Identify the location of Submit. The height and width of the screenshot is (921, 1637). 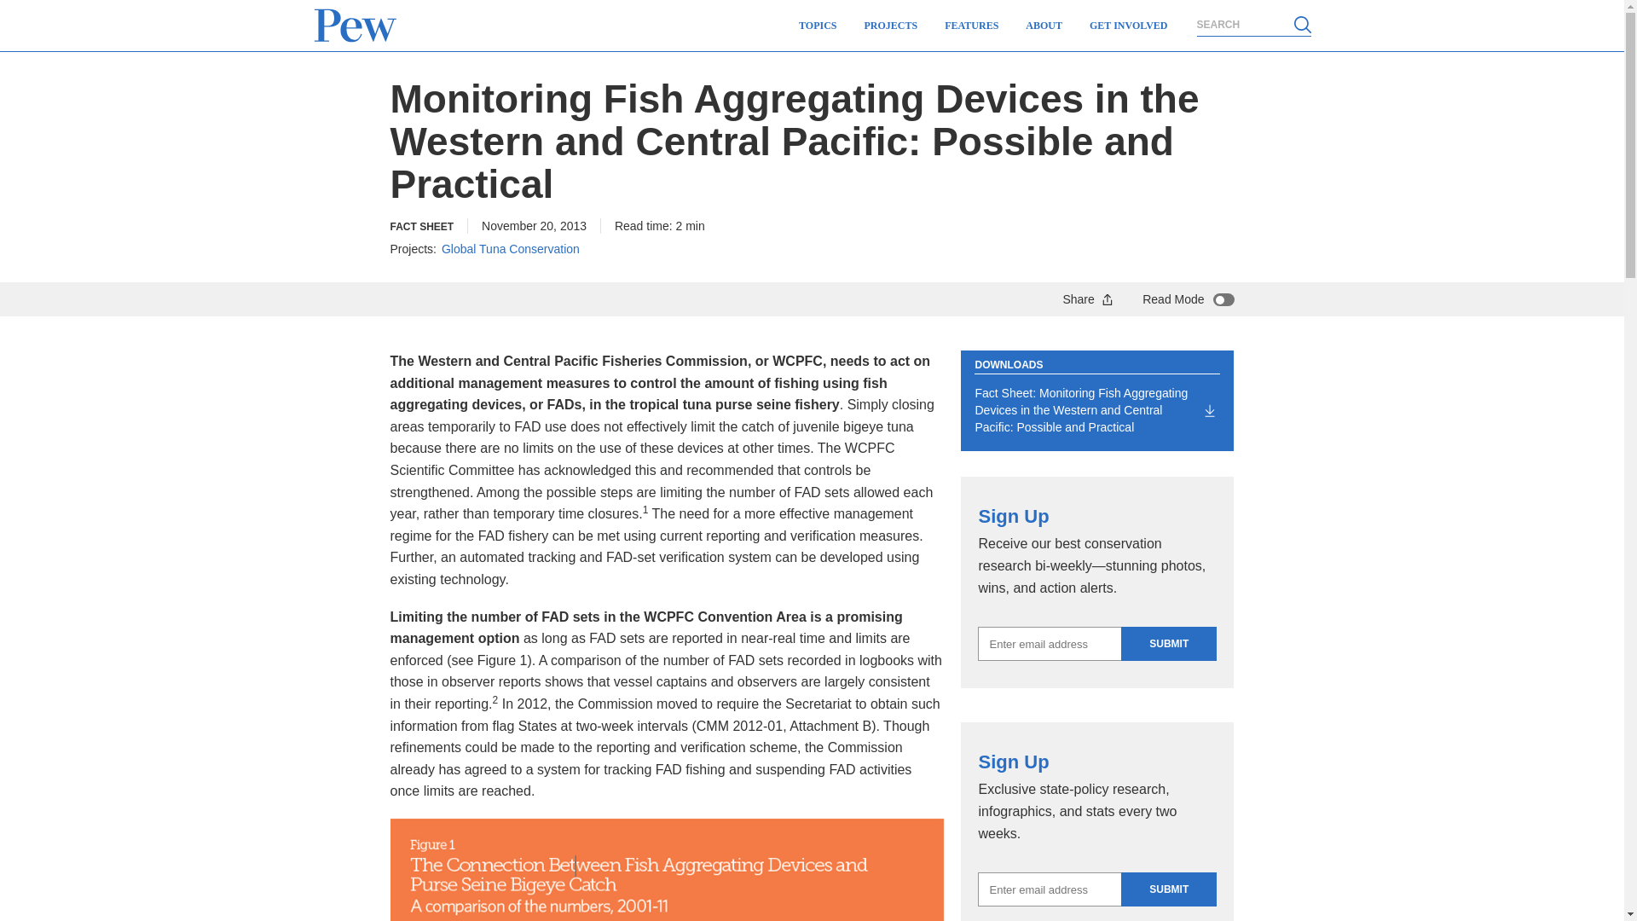
(1168, 644).